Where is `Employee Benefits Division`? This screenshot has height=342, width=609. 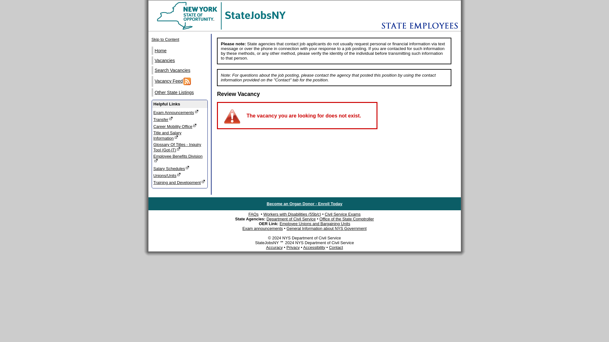
Employee Benefits Division is located at coordinates (180, 159).